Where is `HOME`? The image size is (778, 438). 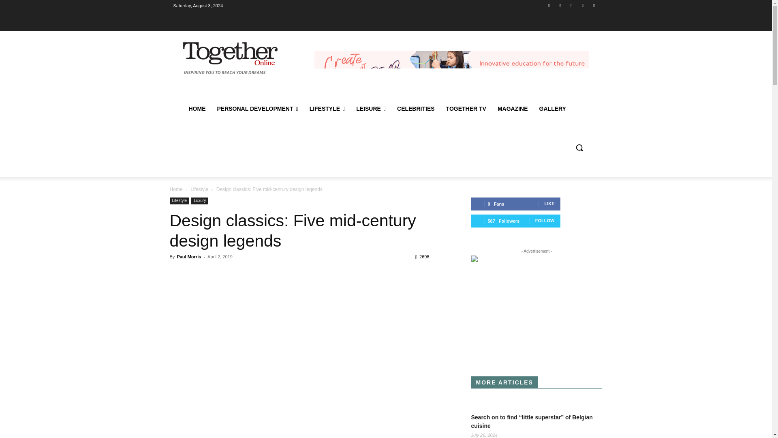
HOME is located at coordinates (197, 109).